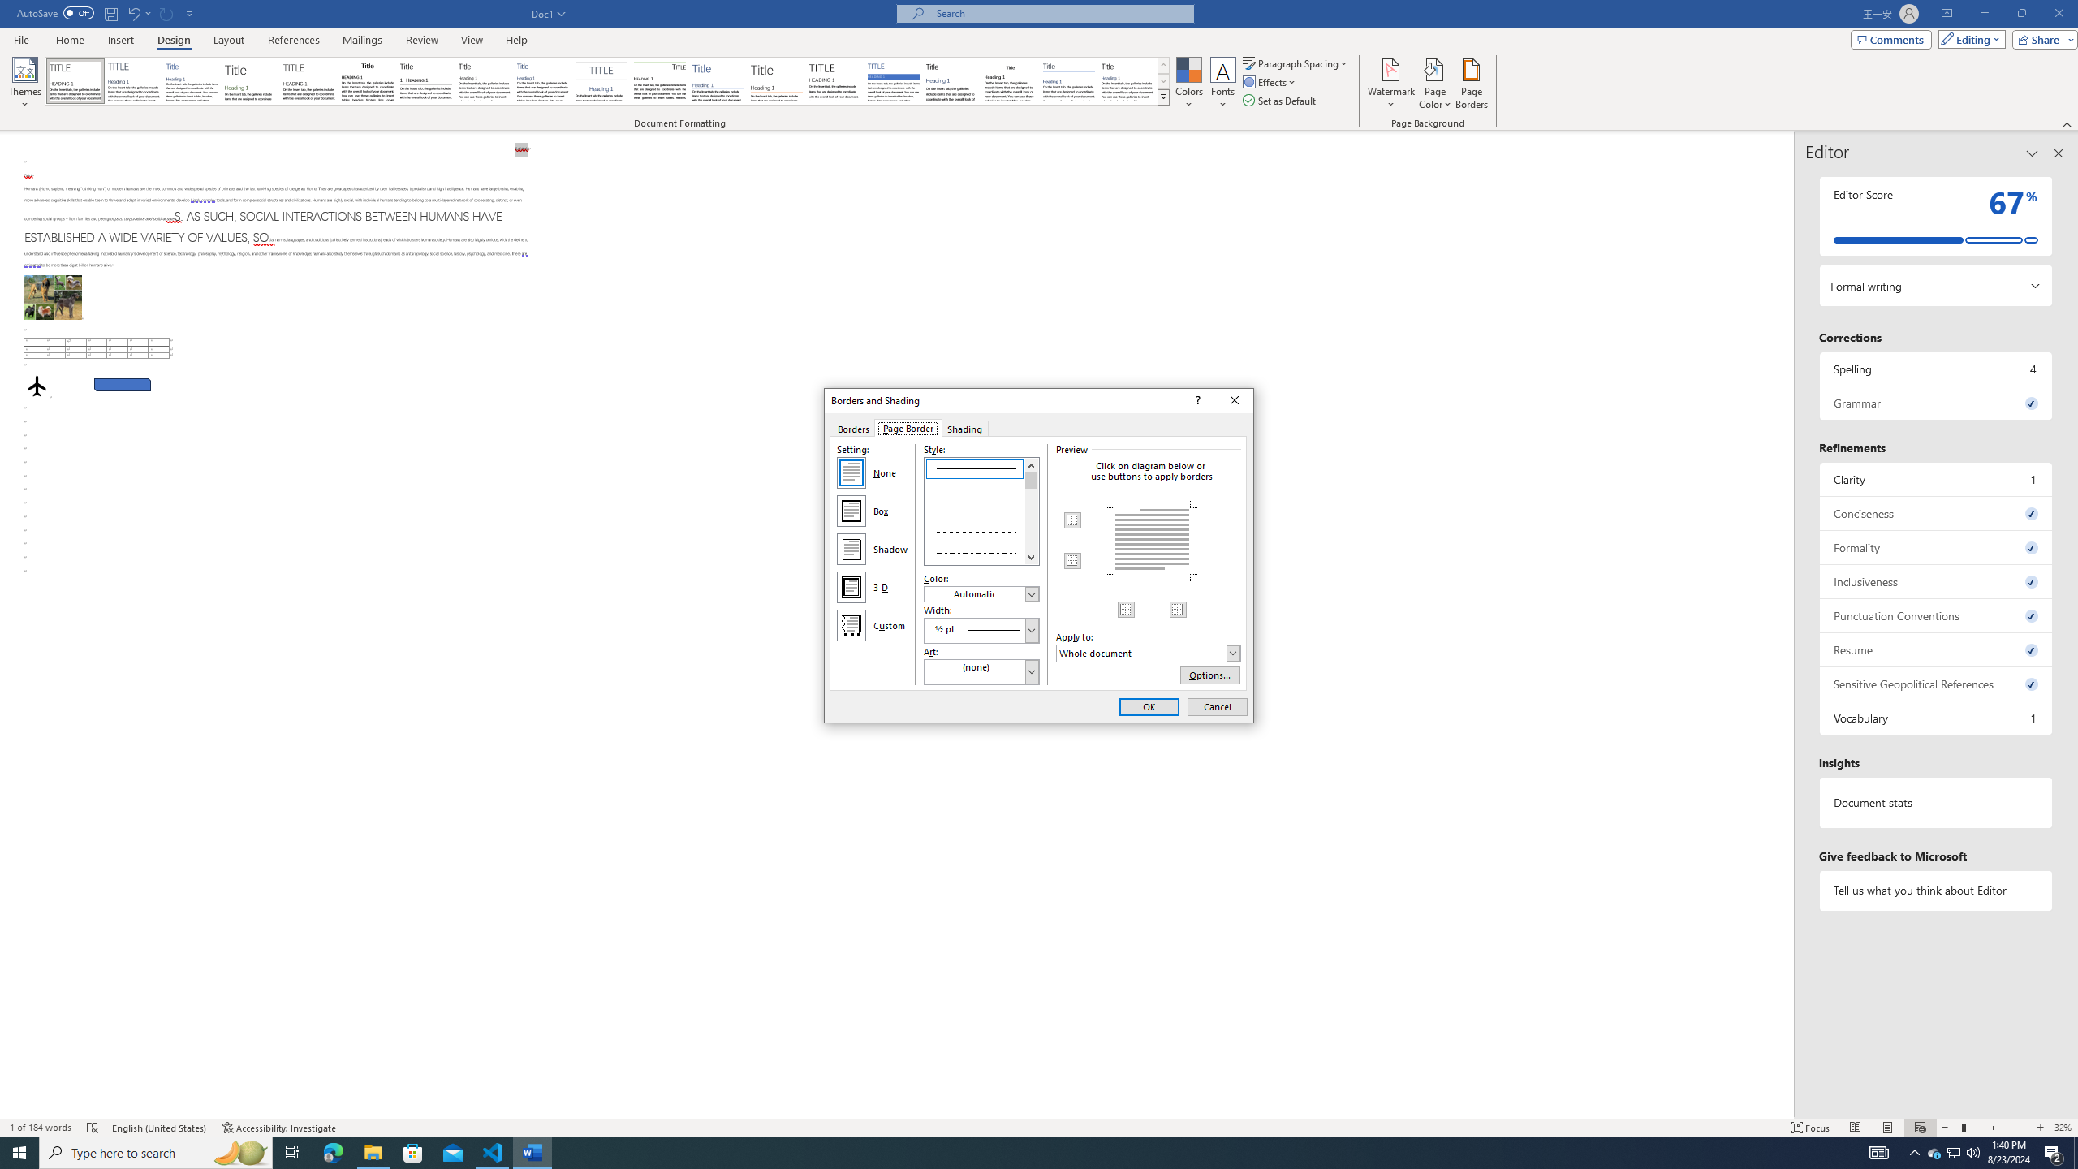 This screenshot has height=1169, width=2078. I want to click on Left Border, so click(1126, 609).